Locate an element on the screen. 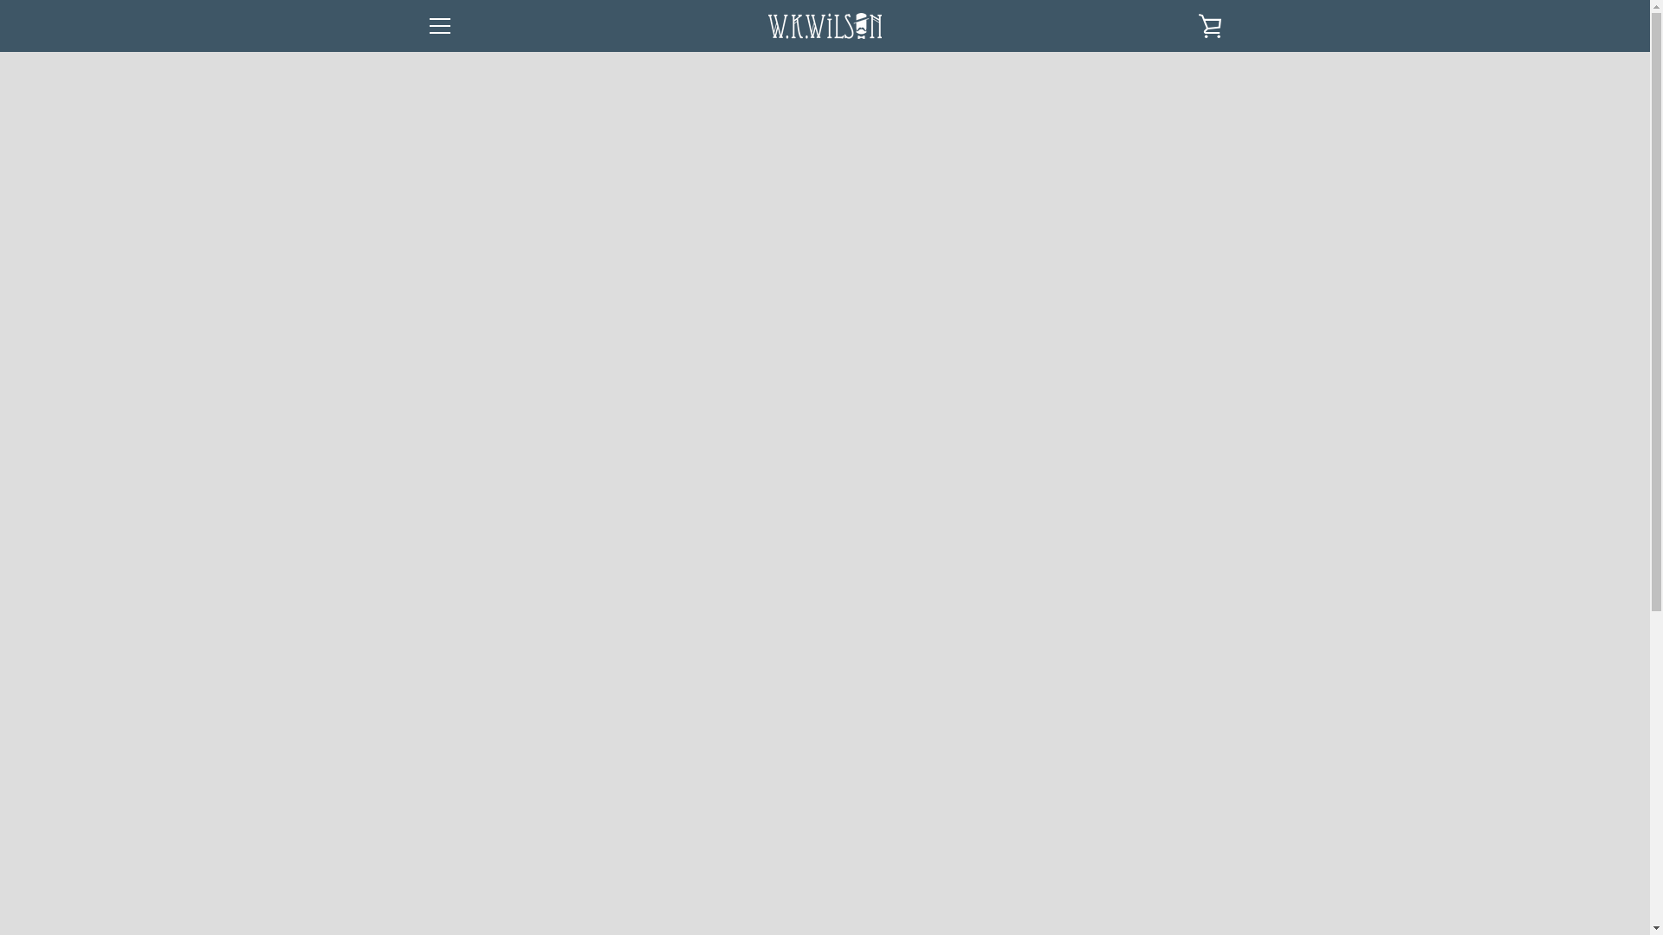 The width and height of the screenshot is (1663, 935). VIEW CART is located at coordinates (1210, 26).